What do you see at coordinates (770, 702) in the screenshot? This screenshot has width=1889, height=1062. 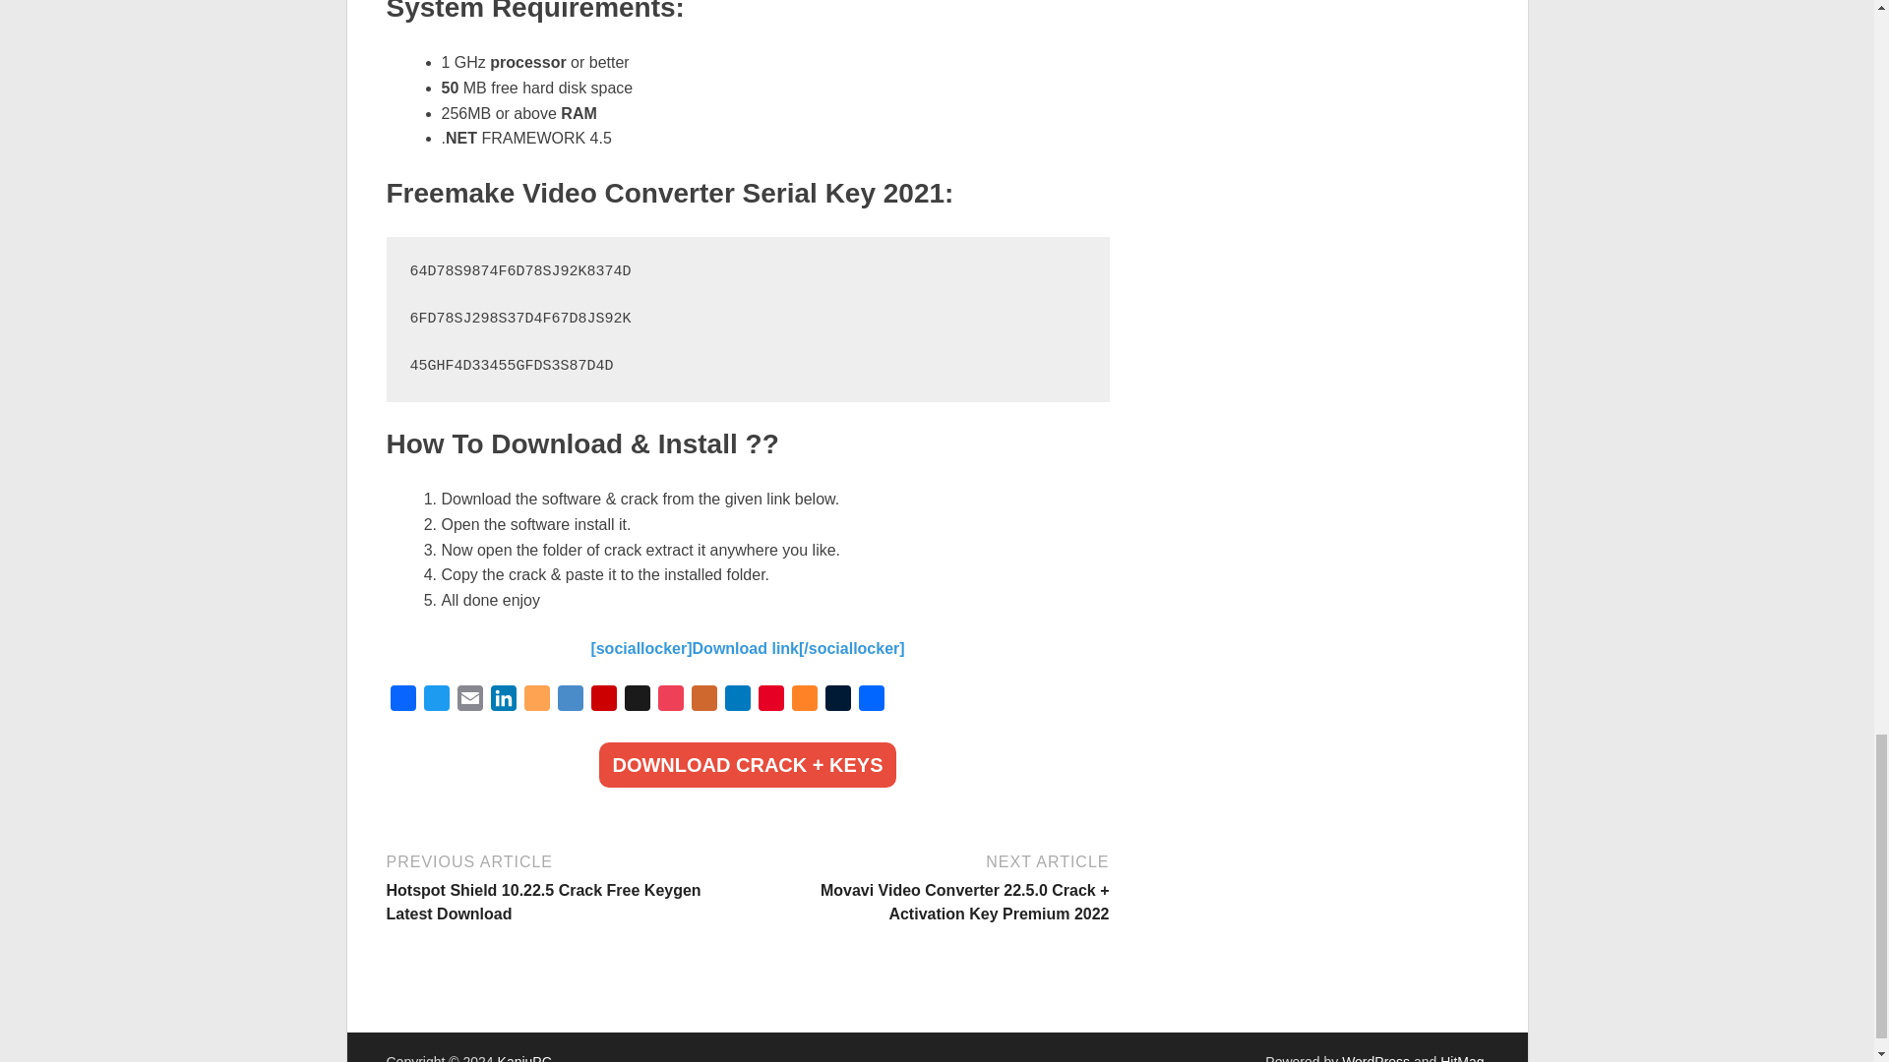 I see `Pinterest` at bounding box center [770, 702].